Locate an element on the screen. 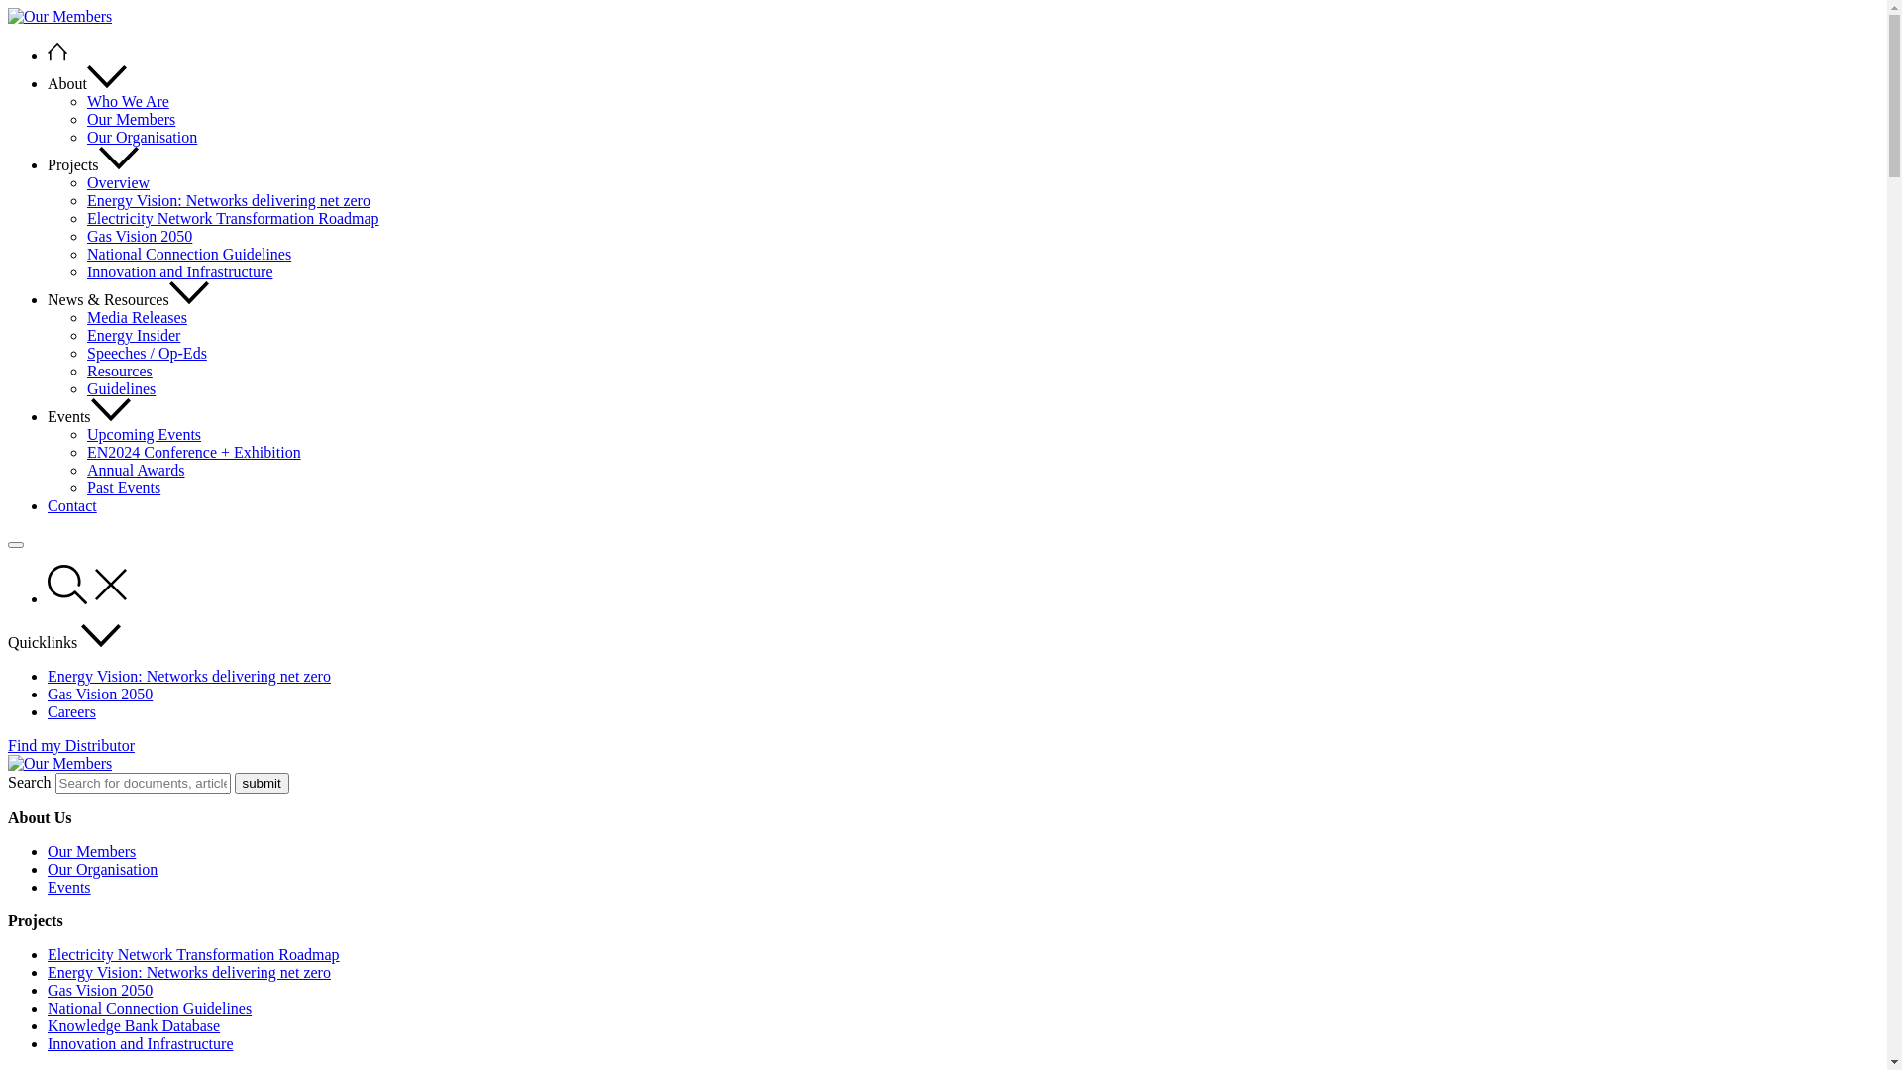 The width and height of the screenshot is (1902, 1070). EN2024 Conference + Exhibition is located at coordinates (194, 452).